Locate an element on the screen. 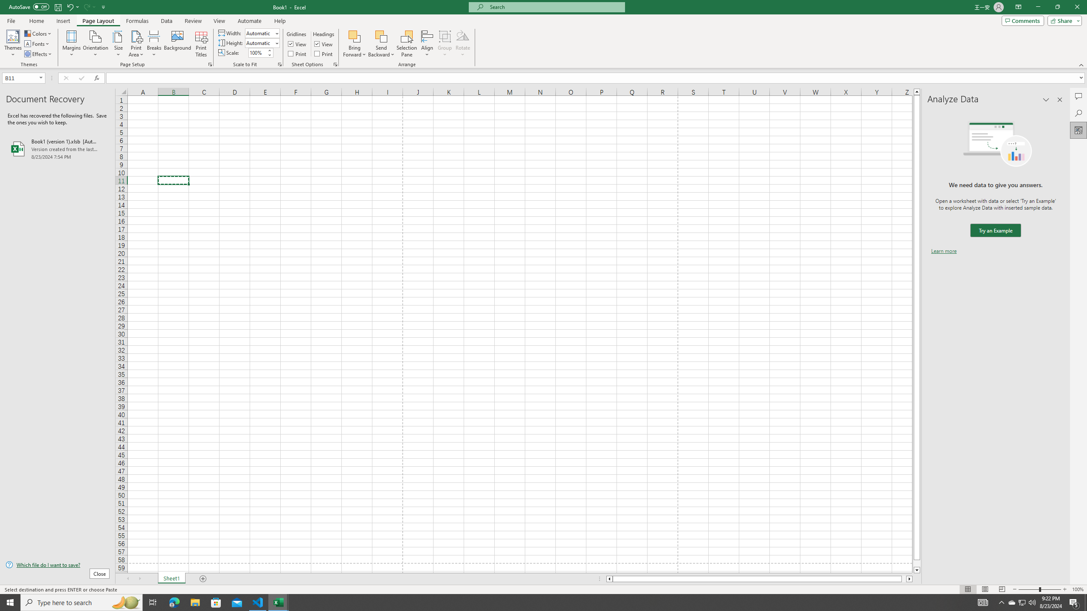  Print is located at coordinates (324, 53).